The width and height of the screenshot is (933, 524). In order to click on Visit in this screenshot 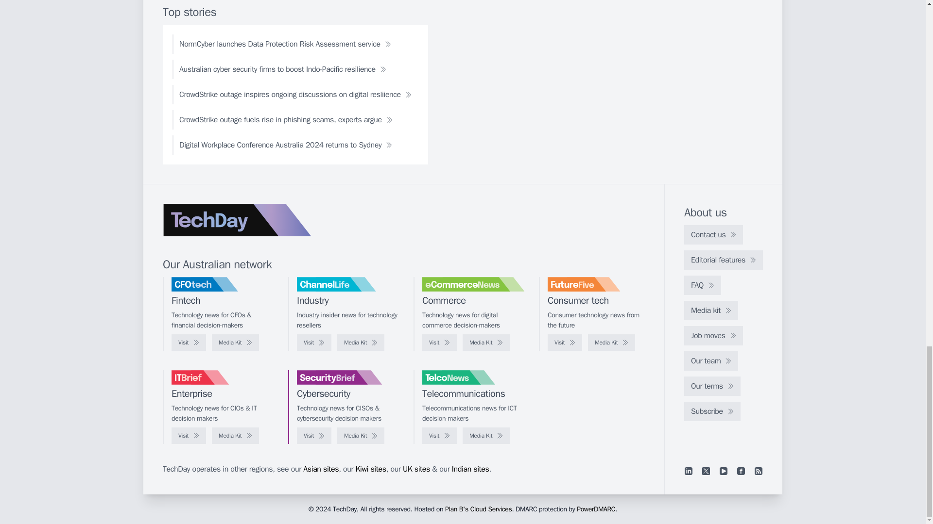, I will do `click(439, 343)`.